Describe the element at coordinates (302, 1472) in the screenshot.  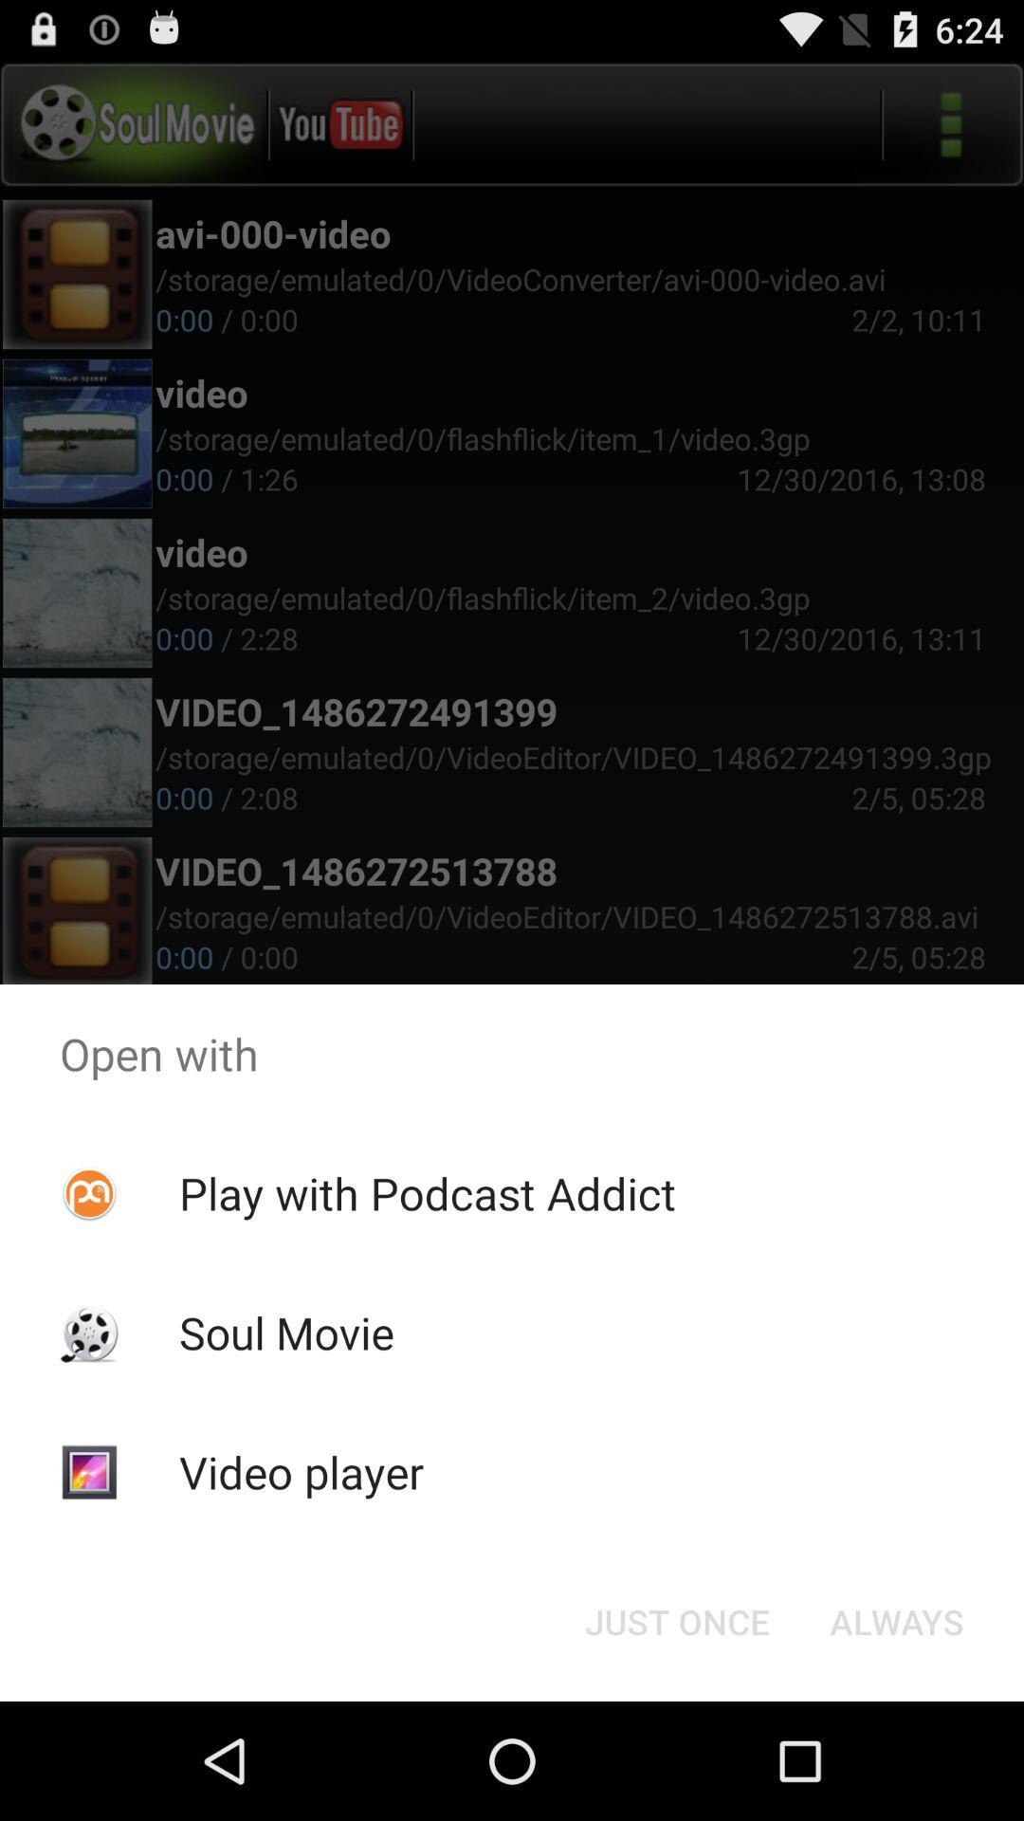
I see `tap video player` at that location.